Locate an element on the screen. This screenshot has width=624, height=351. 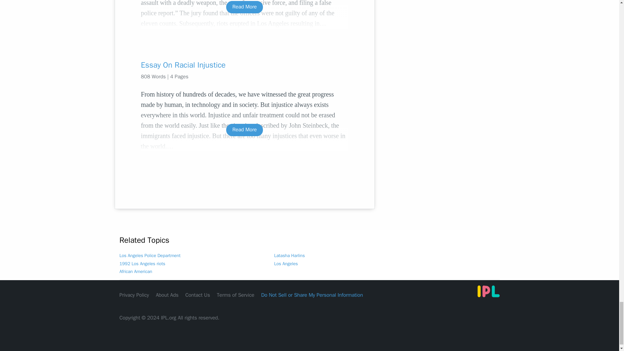
Los Angeles is located at coordinates (286, 264).